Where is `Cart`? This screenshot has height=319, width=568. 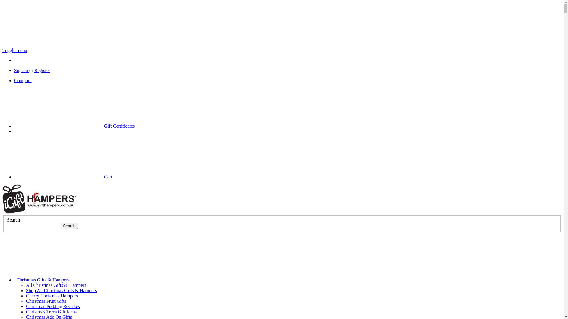 Cart is located at coordinates (63, 177).